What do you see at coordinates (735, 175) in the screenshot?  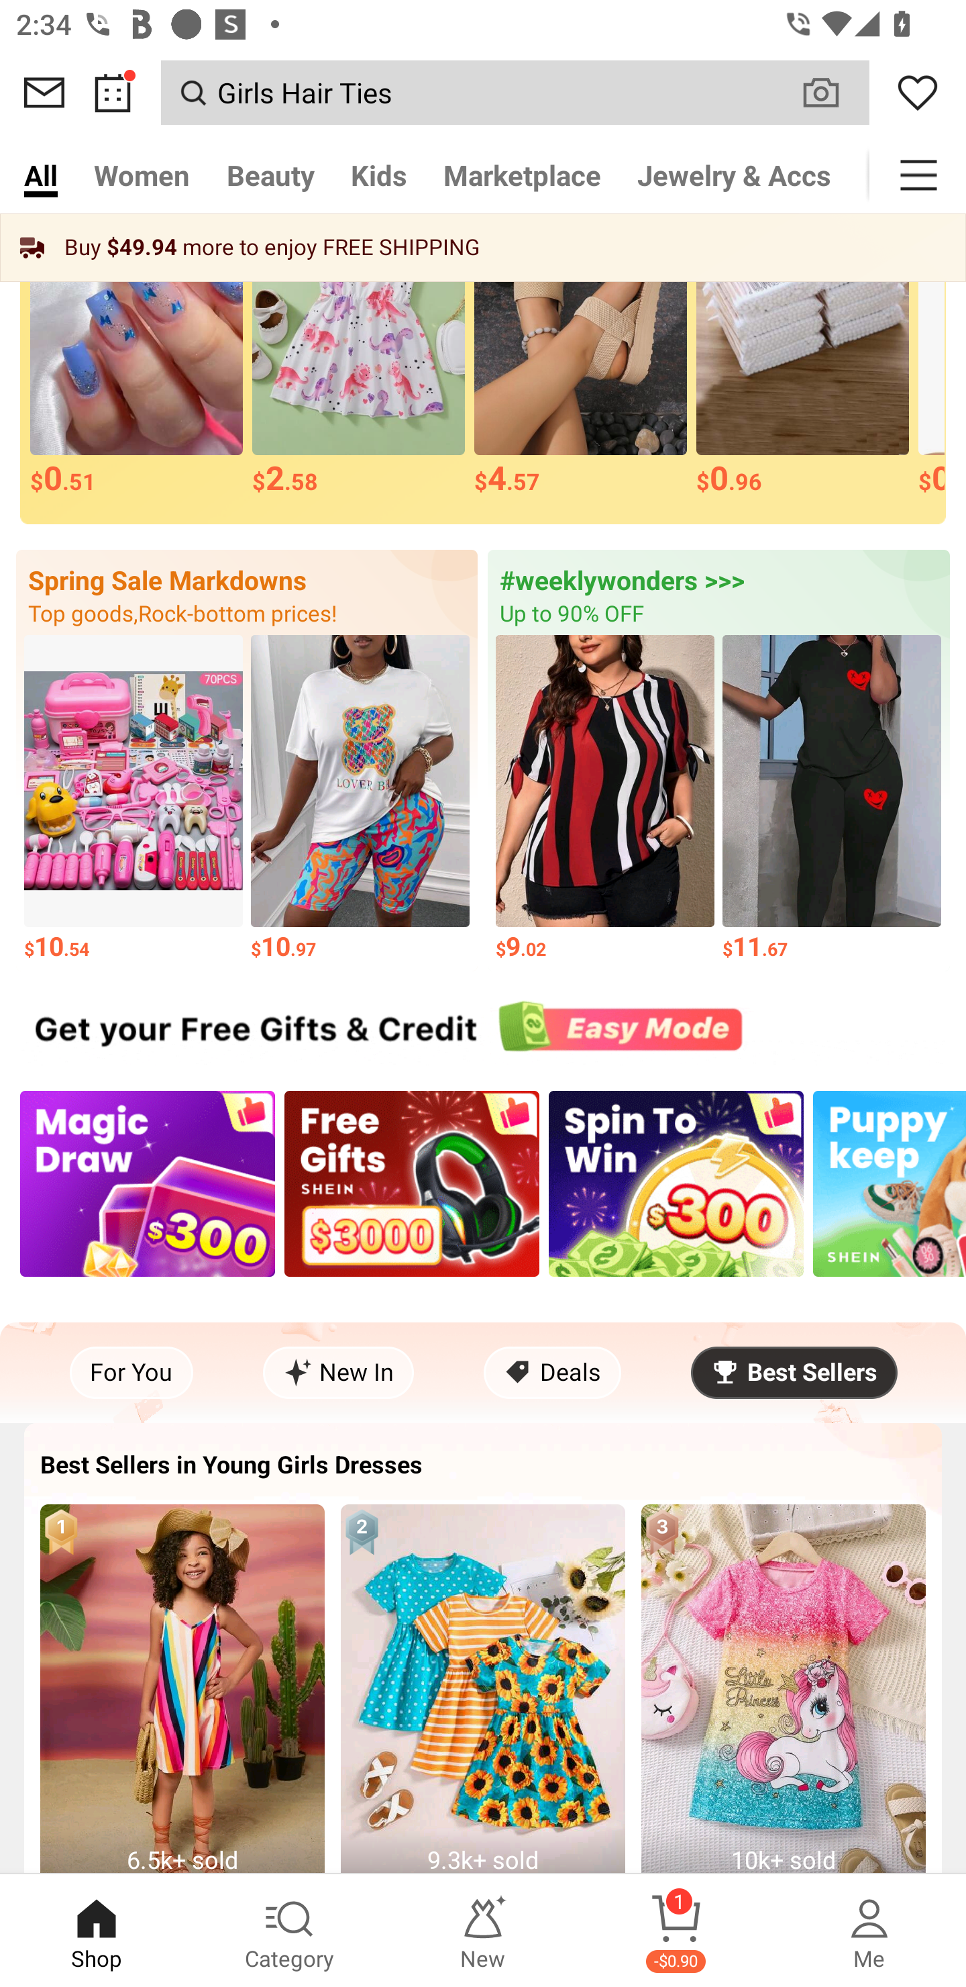 I see `Jewelry & Accs` at bounding box center [735, 175].